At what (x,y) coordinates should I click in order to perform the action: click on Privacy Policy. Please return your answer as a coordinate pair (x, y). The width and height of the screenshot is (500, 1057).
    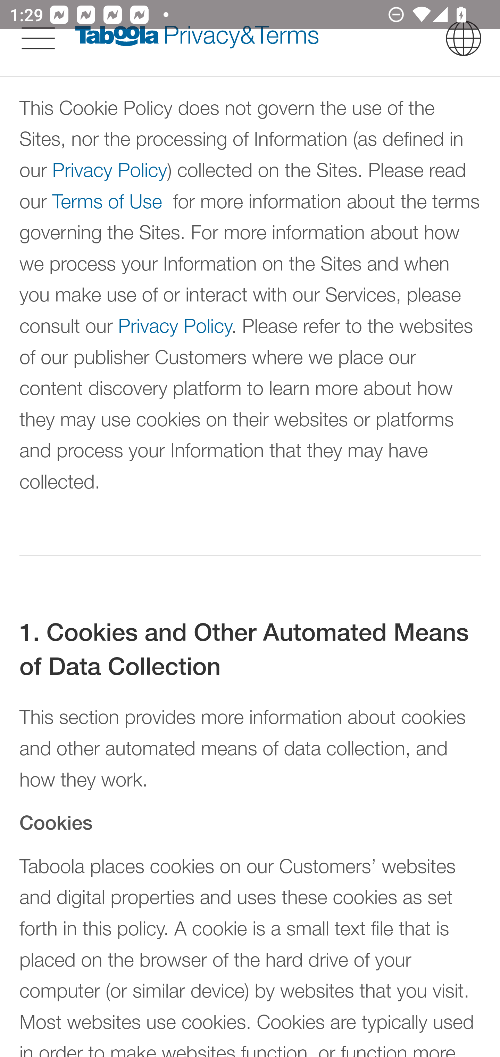
    Looking at the image, I should click on (109, 170).